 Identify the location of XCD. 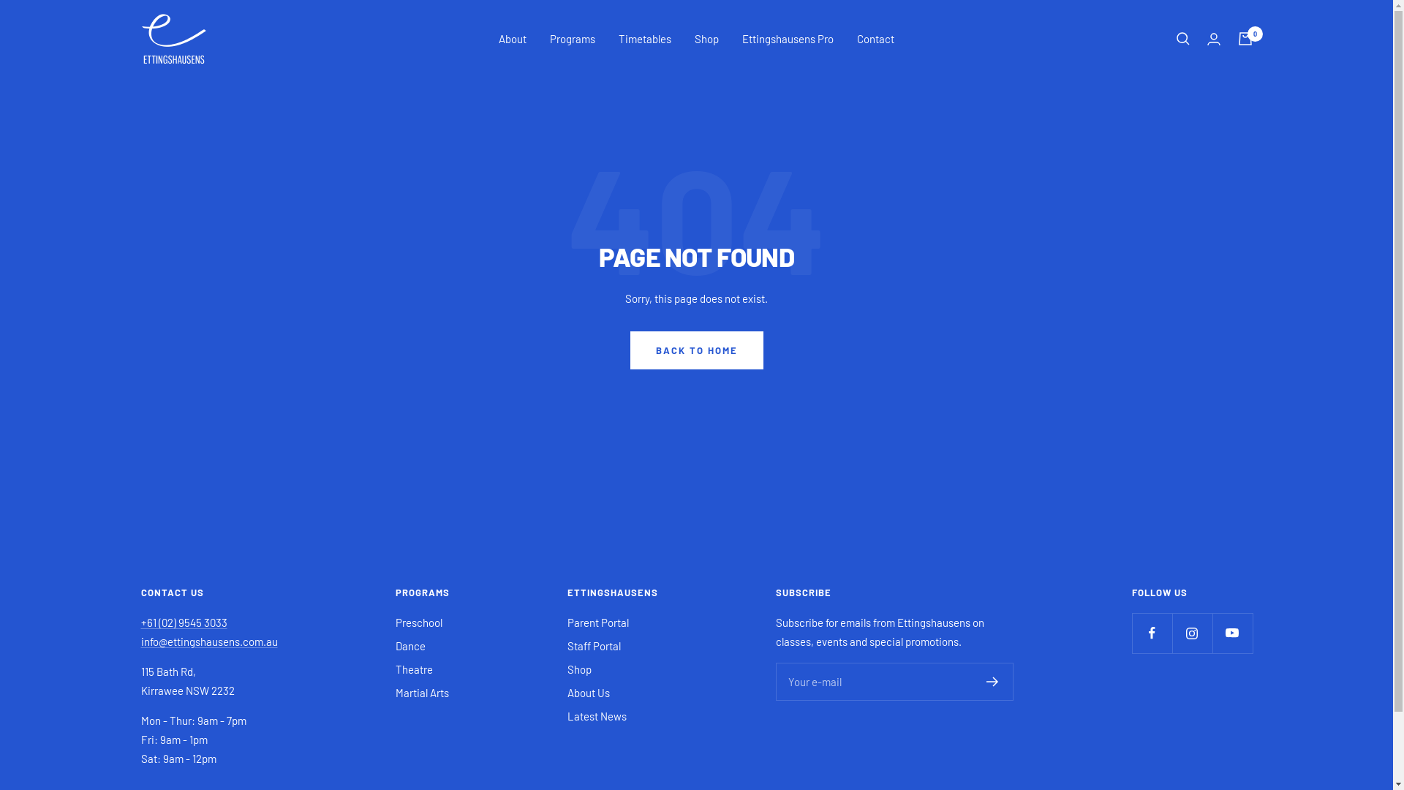
(168, 719).